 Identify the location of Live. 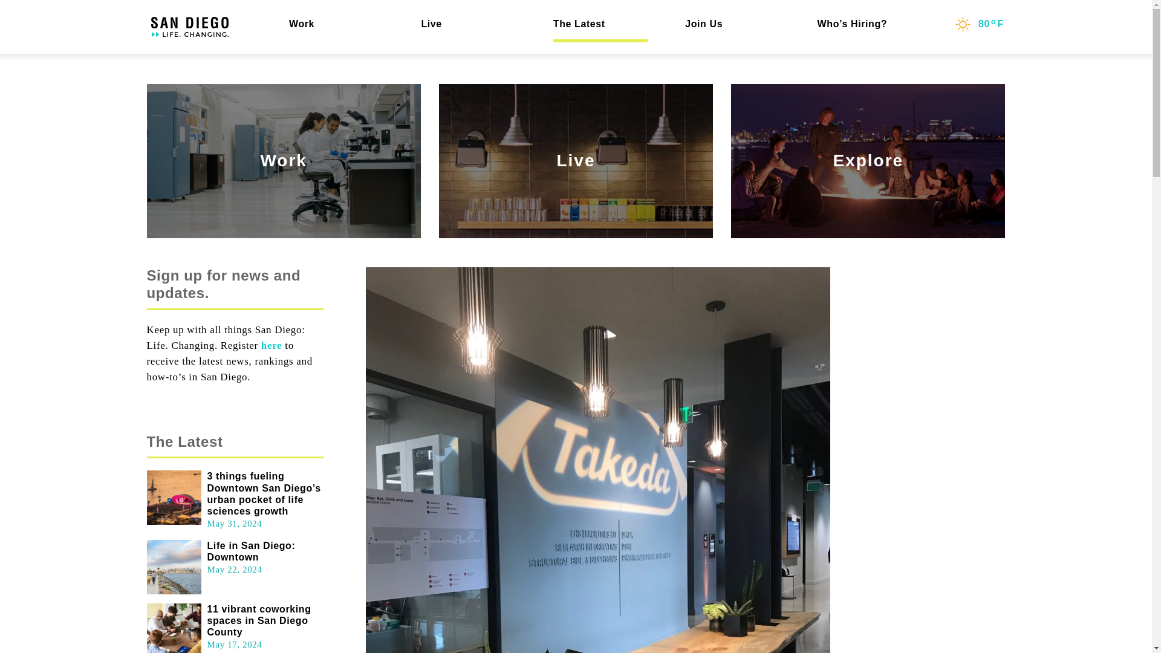
(469, 24).